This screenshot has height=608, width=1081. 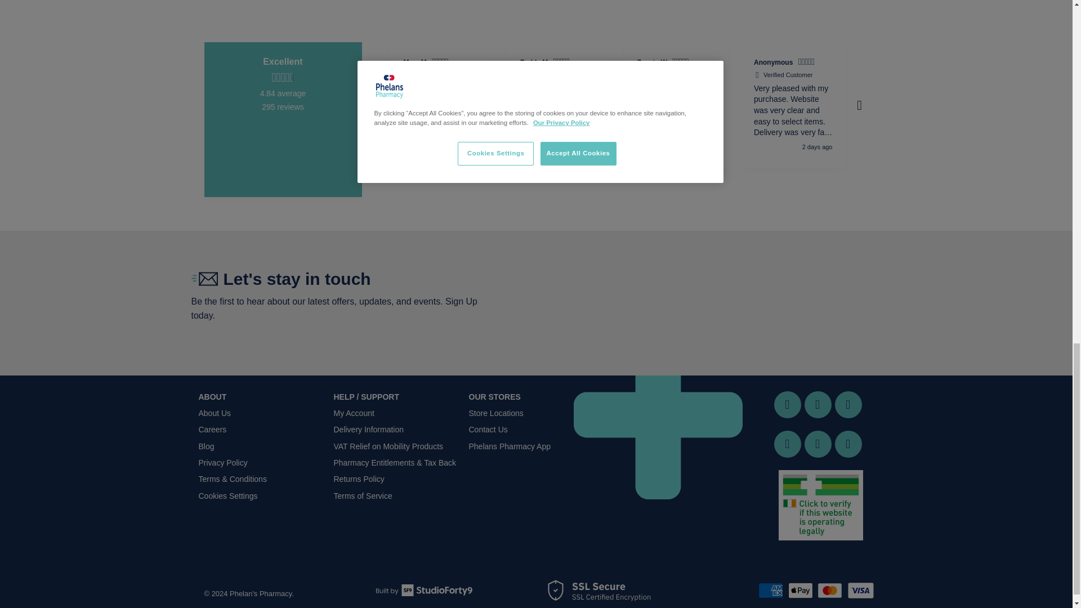 I want to click on 5 Stars, so click(x=563, y=63).